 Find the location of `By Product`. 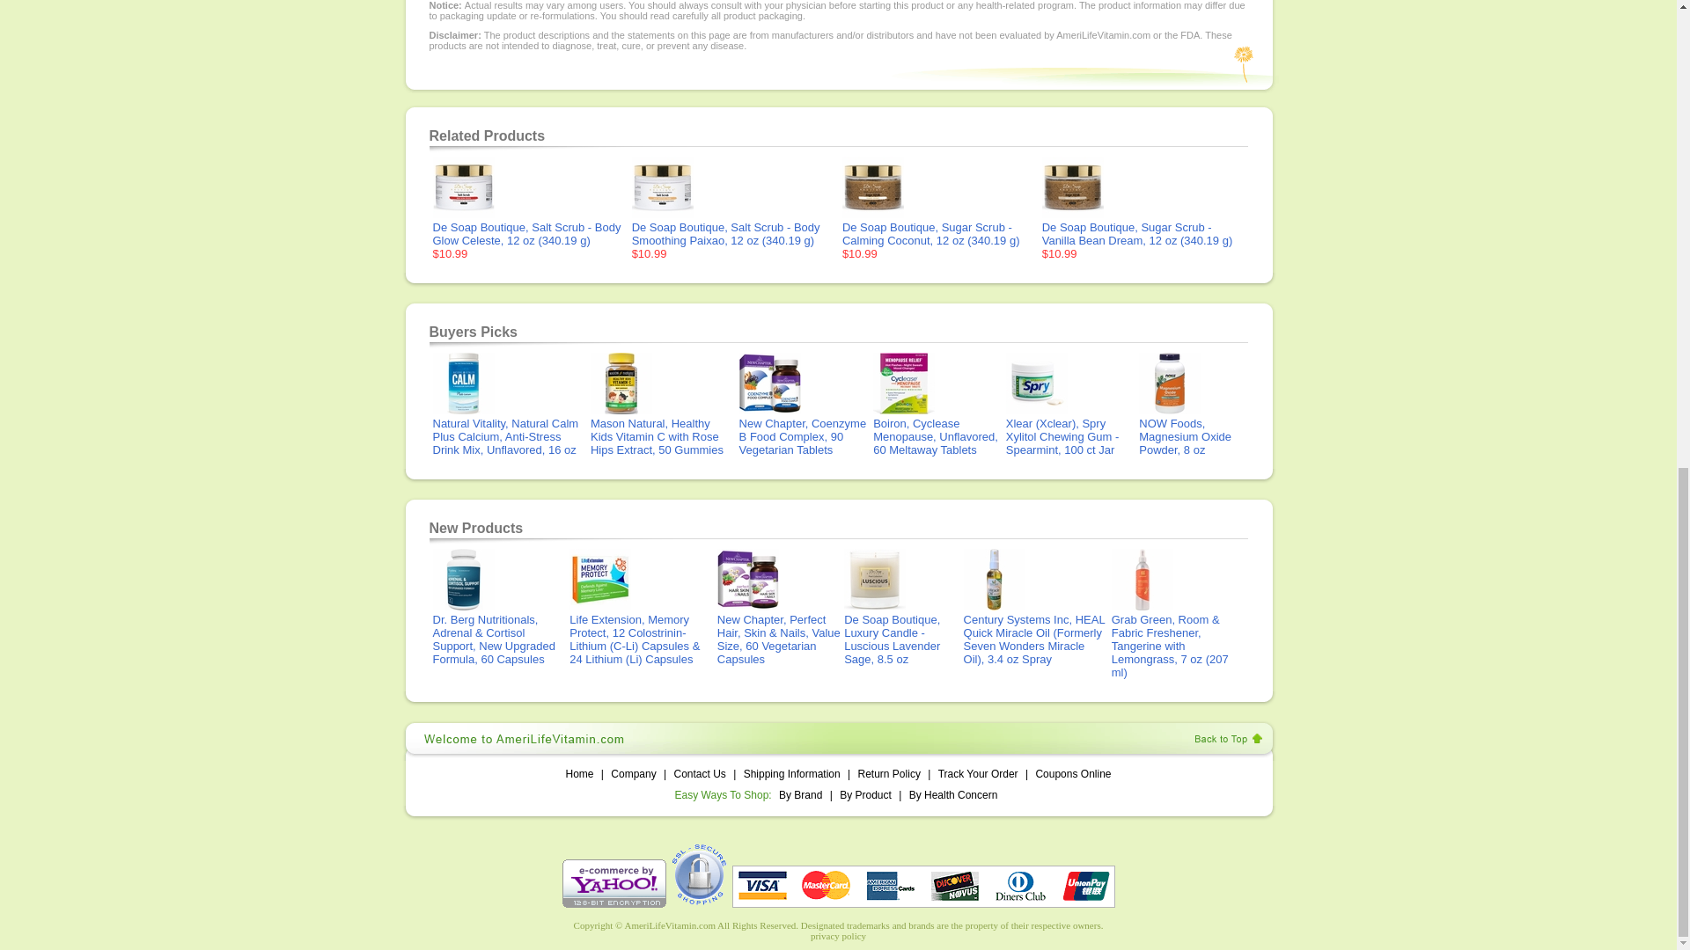

By Product is located at coordinates (866, 795).